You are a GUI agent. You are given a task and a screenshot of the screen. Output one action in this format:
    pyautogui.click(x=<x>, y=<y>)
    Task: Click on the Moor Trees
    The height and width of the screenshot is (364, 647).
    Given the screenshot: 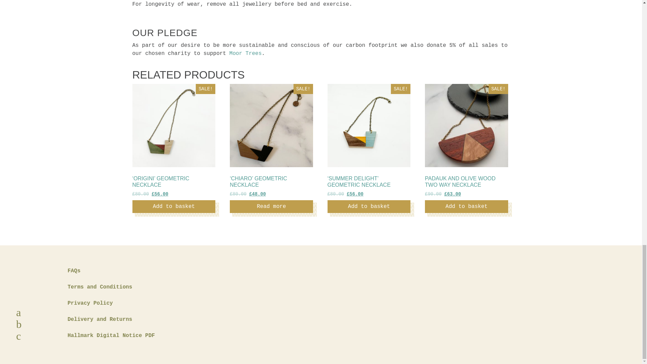 What is the action you would take?
    pyautogui.click(x=246, y=54)
    